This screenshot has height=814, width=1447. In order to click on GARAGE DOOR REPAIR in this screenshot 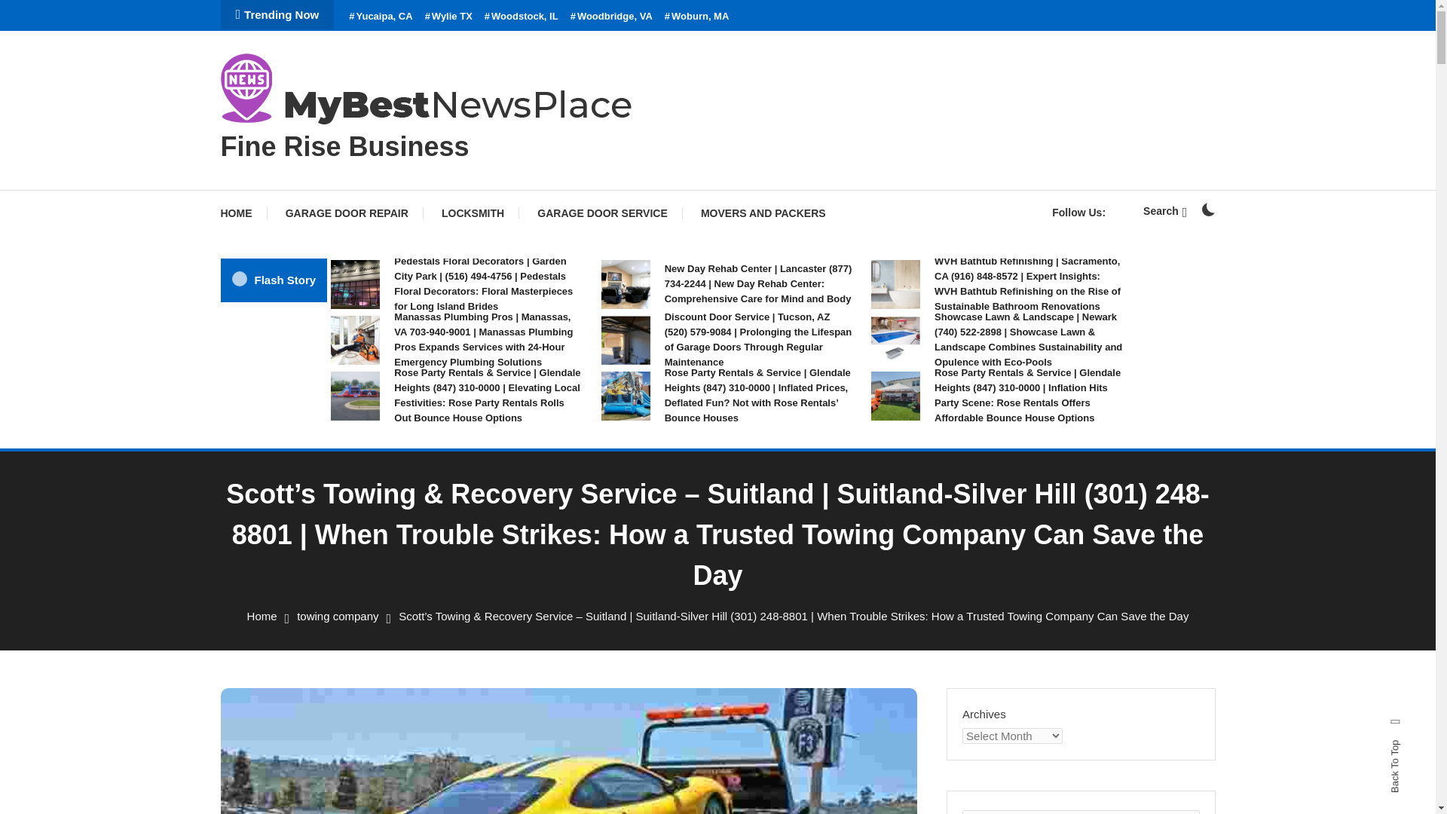, I will do `click(347, 213)`.